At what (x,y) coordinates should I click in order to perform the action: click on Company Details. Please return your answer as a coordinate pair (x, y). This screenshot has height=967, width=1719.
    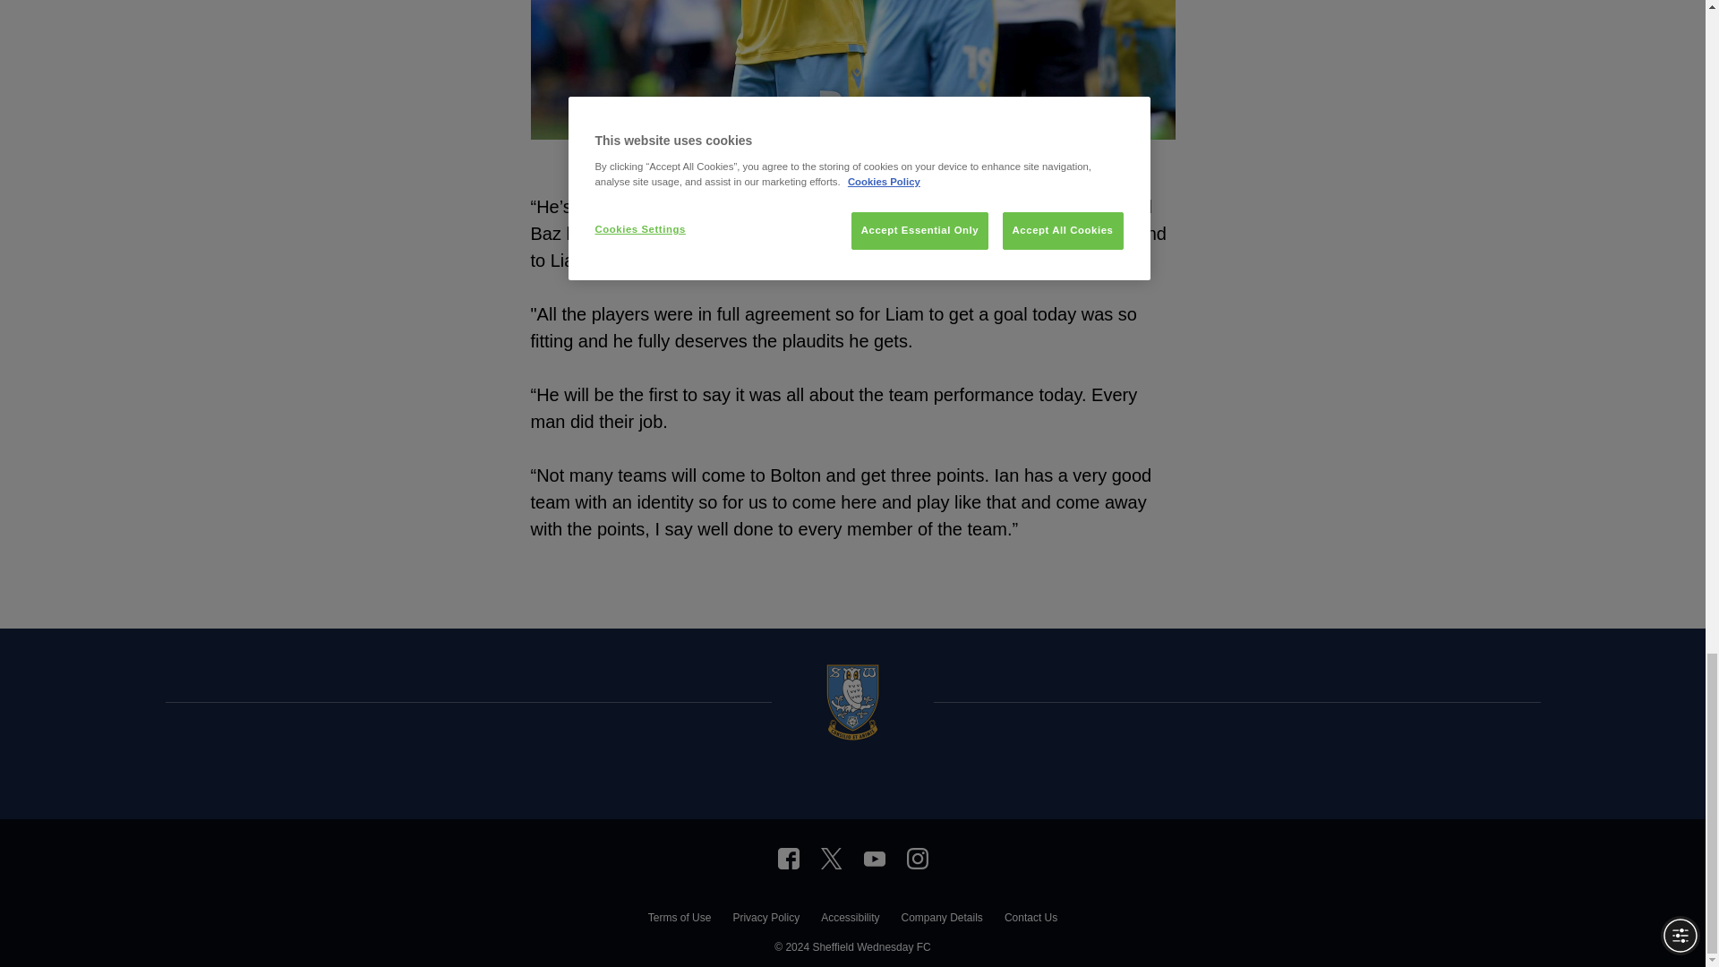
    Looking at the image, I should click on (941, 920).